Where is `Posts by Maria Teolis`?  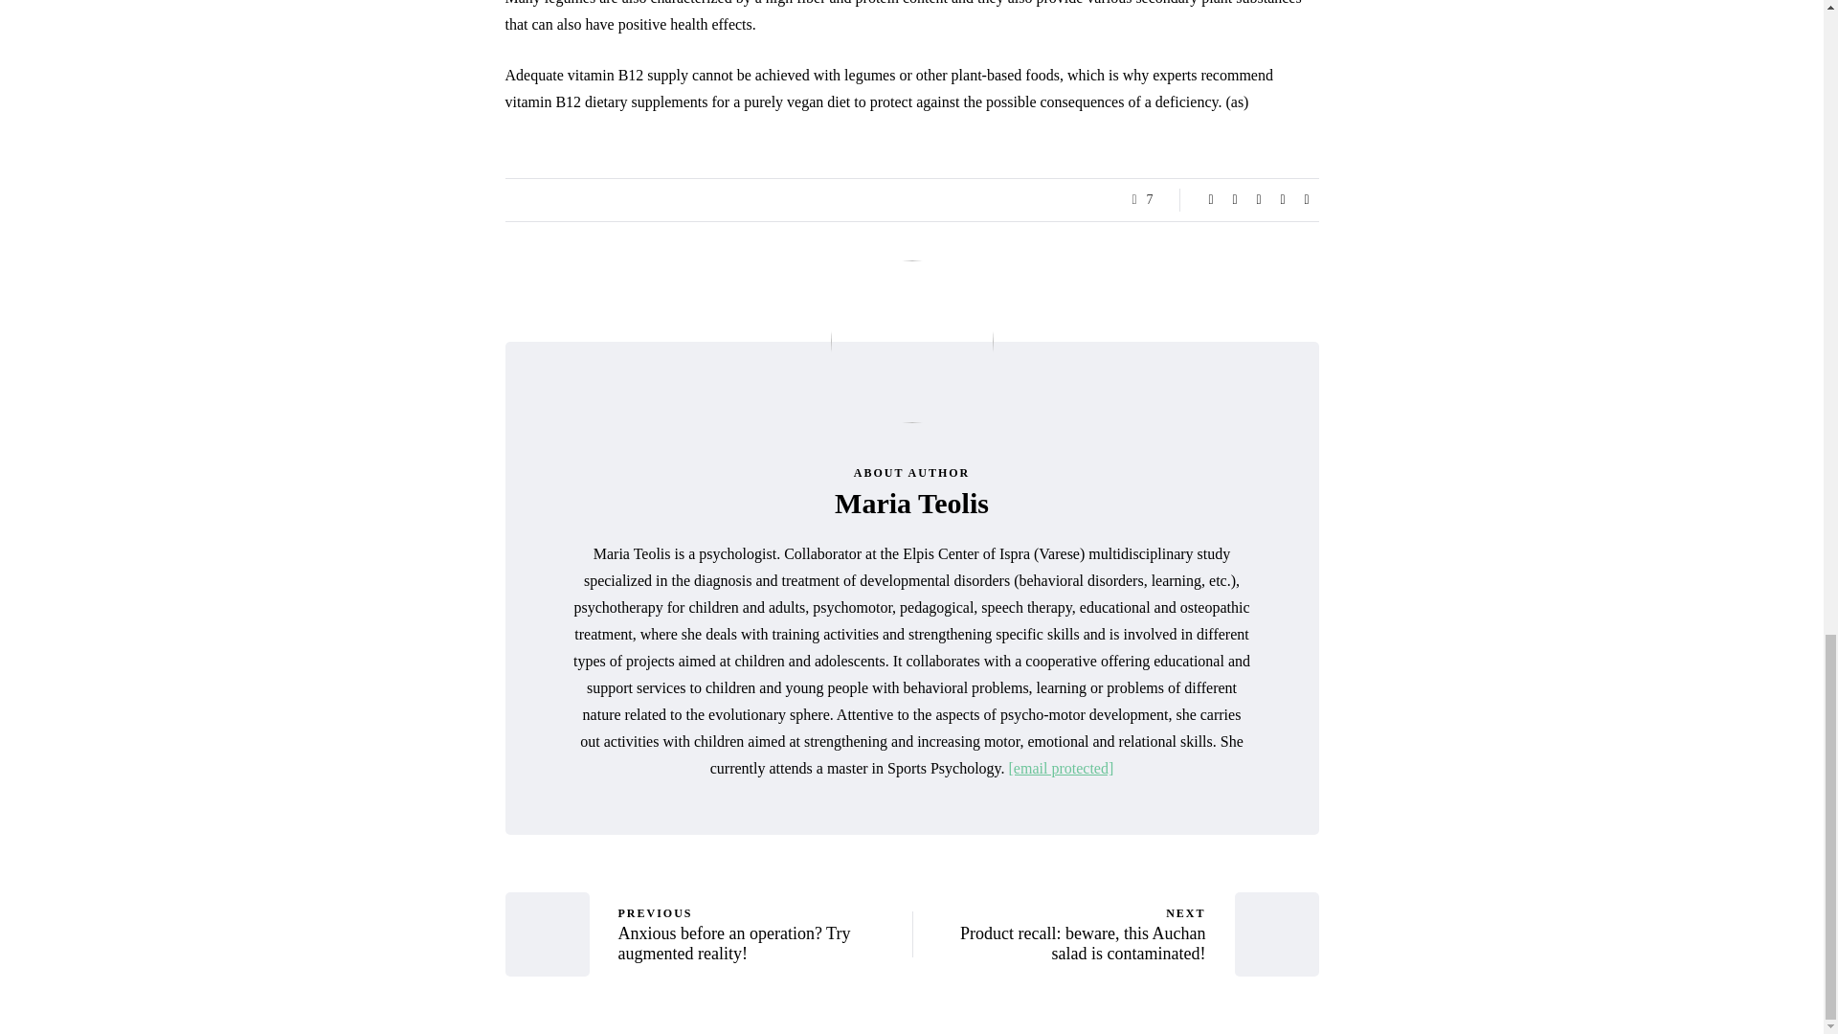 Posts by Maria Teolis is located at coordinates (764, 933).